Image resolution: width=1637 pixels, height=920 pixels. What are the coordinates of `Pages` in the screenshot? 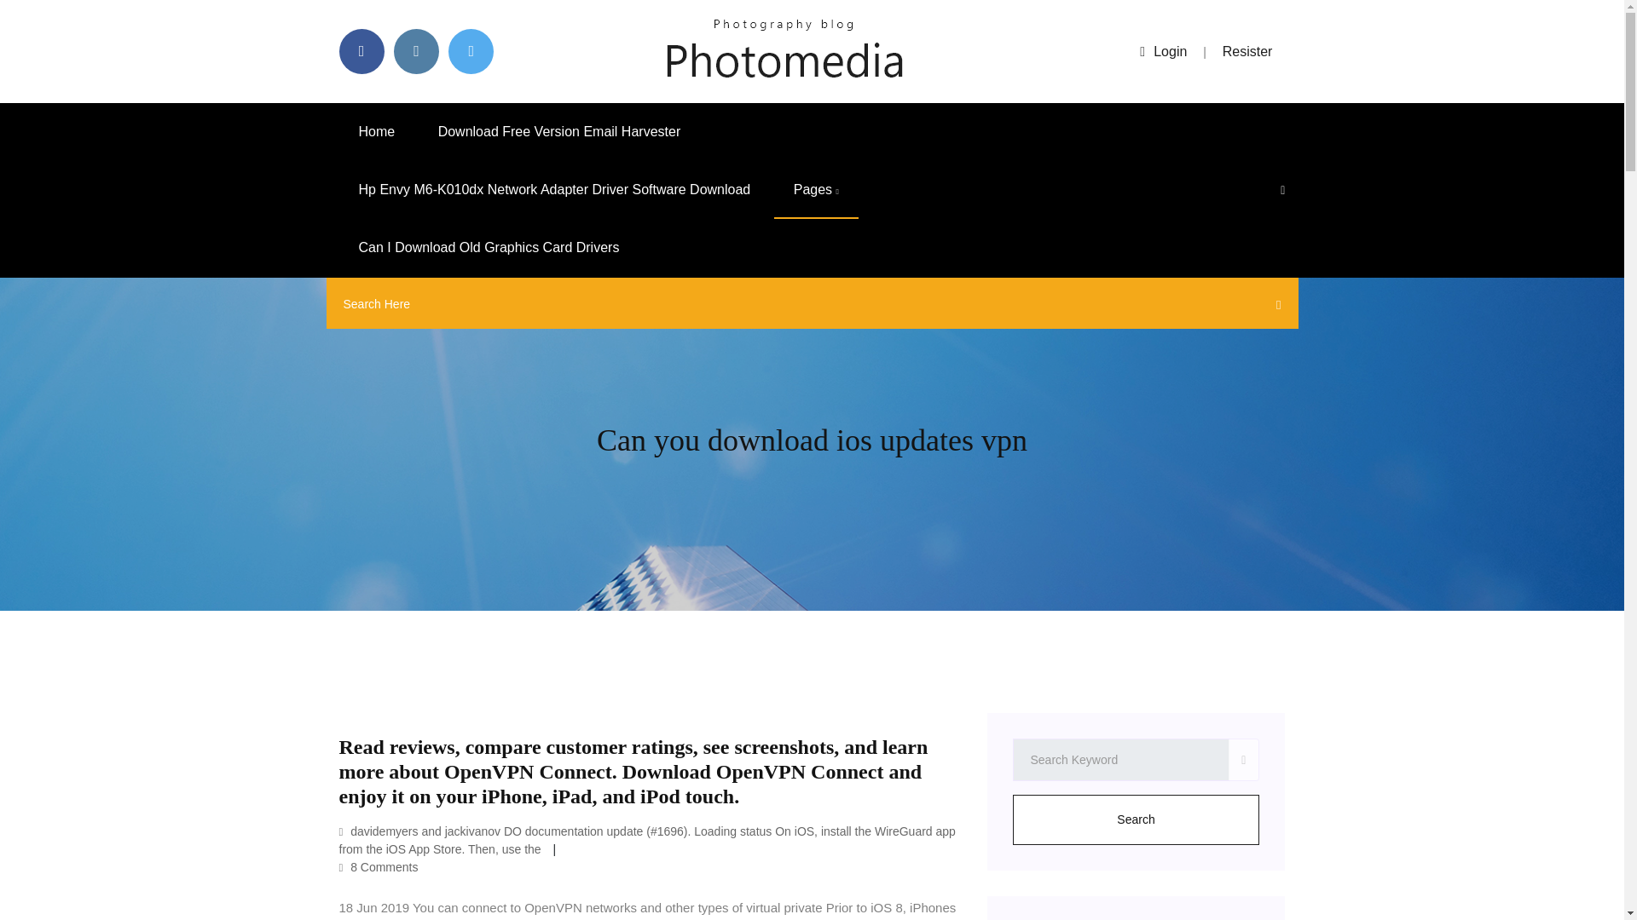 It's located at (816, 190).